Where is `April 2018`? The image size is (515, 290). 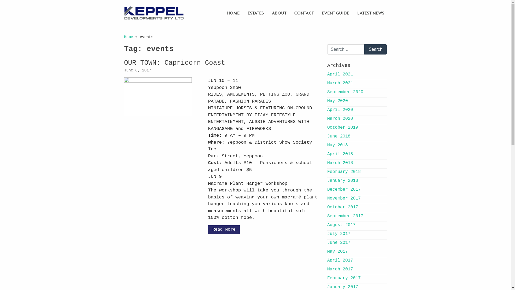
April 2018 is located at coordinates (340, 154).